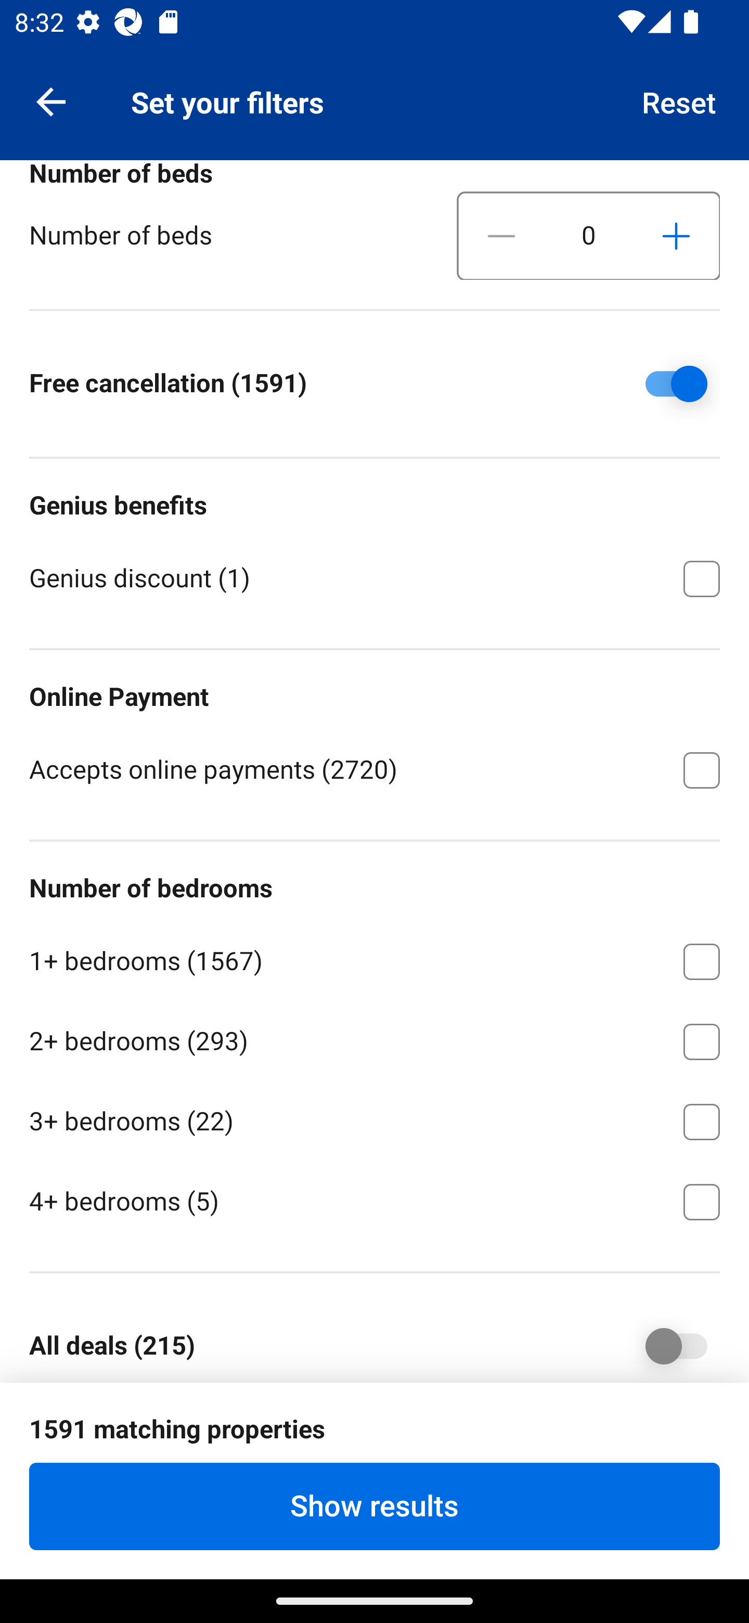 Image resolution: width=749 pixels, height=1623 pixels. What do you see at coordinates (374, 576) in the screenshot?
I see `Genius discount ⁦(1)` at bounding box center [374, 576].